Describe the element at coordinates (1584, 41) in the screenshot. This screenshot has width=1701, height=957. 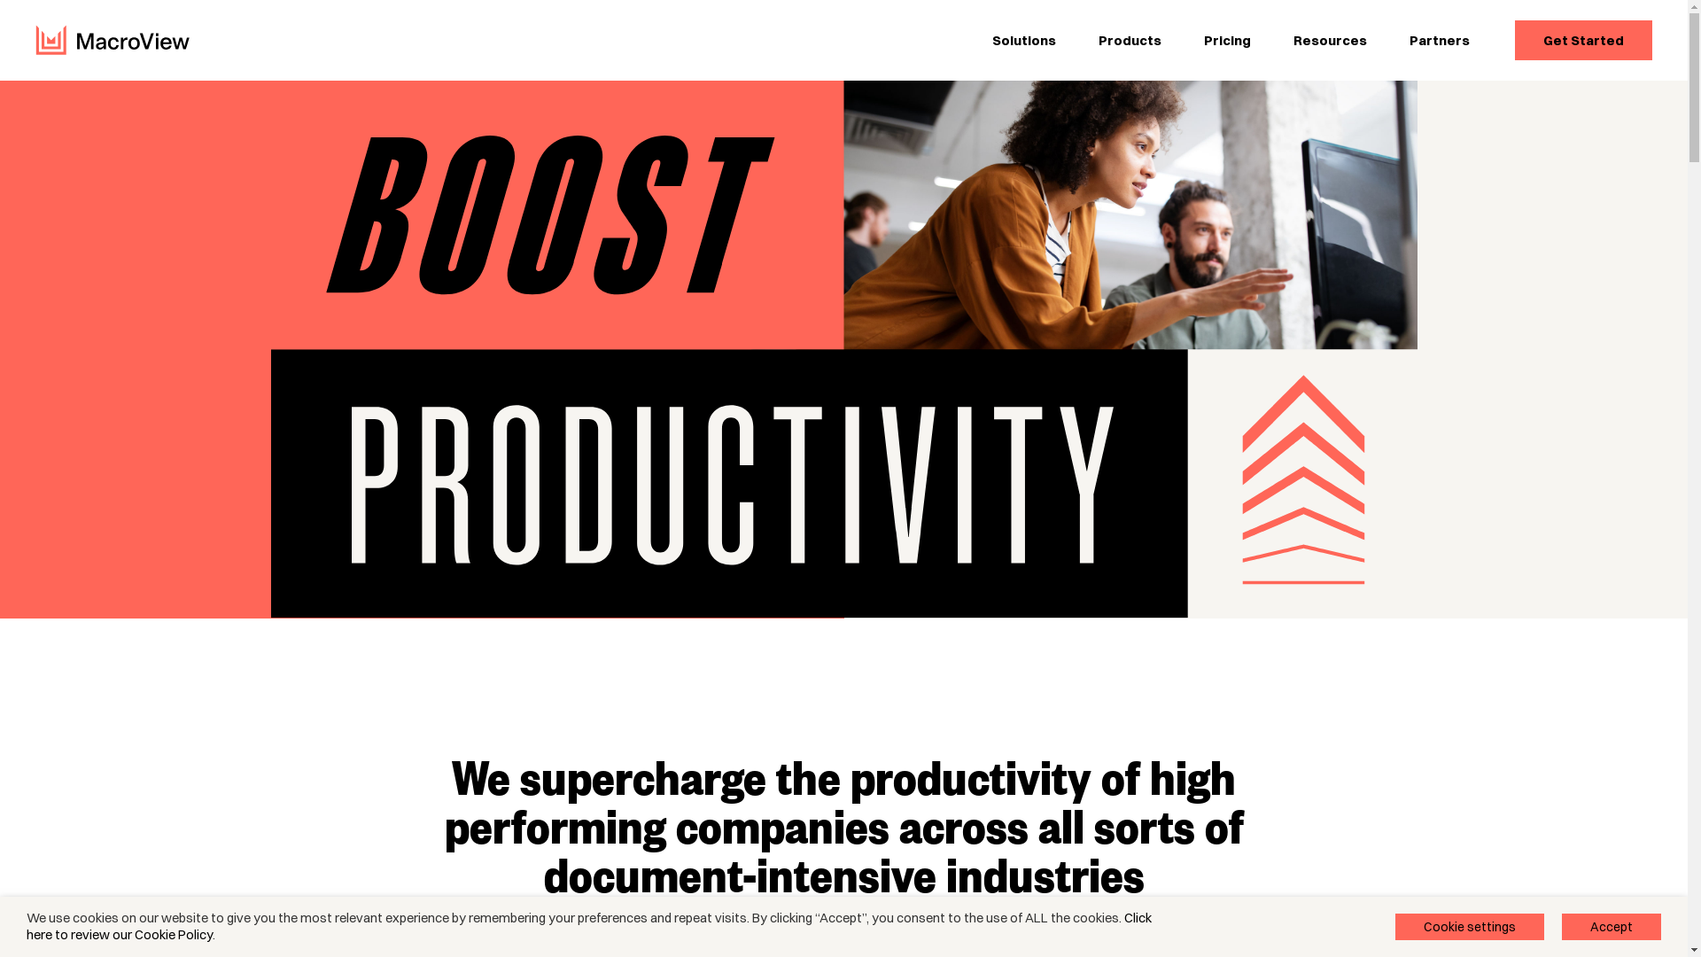
I see `Get Started` at that location.